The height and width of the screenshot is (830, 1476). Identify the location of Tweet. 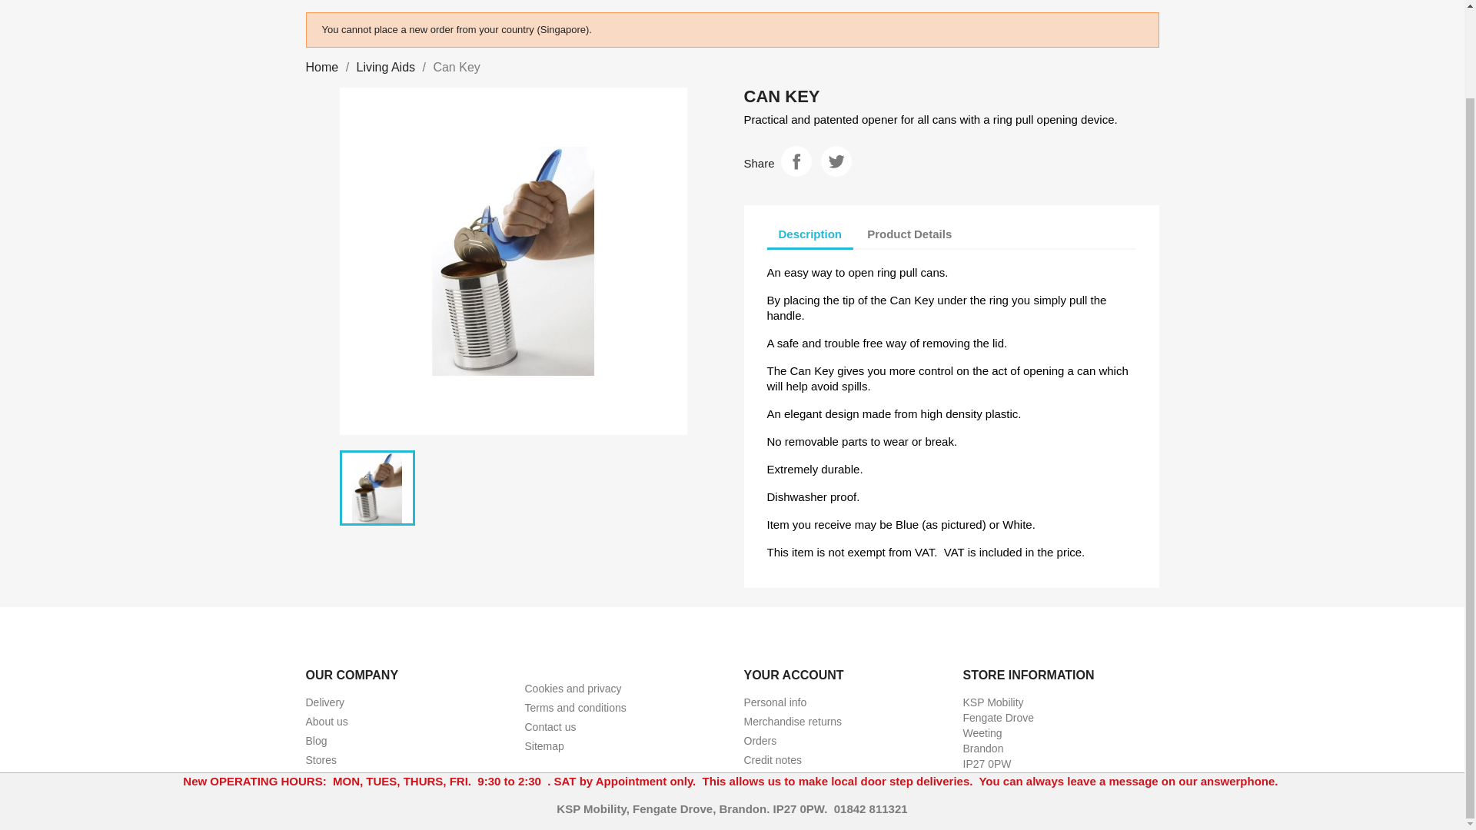
(836, 161).